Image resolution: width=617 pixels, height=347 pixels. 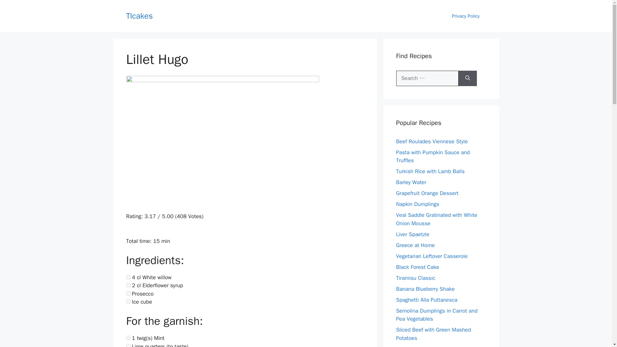 What do you see at coordinates (415, 245) in the screenshot?
I see `Greece at Home` at bounding box center [415, 245].